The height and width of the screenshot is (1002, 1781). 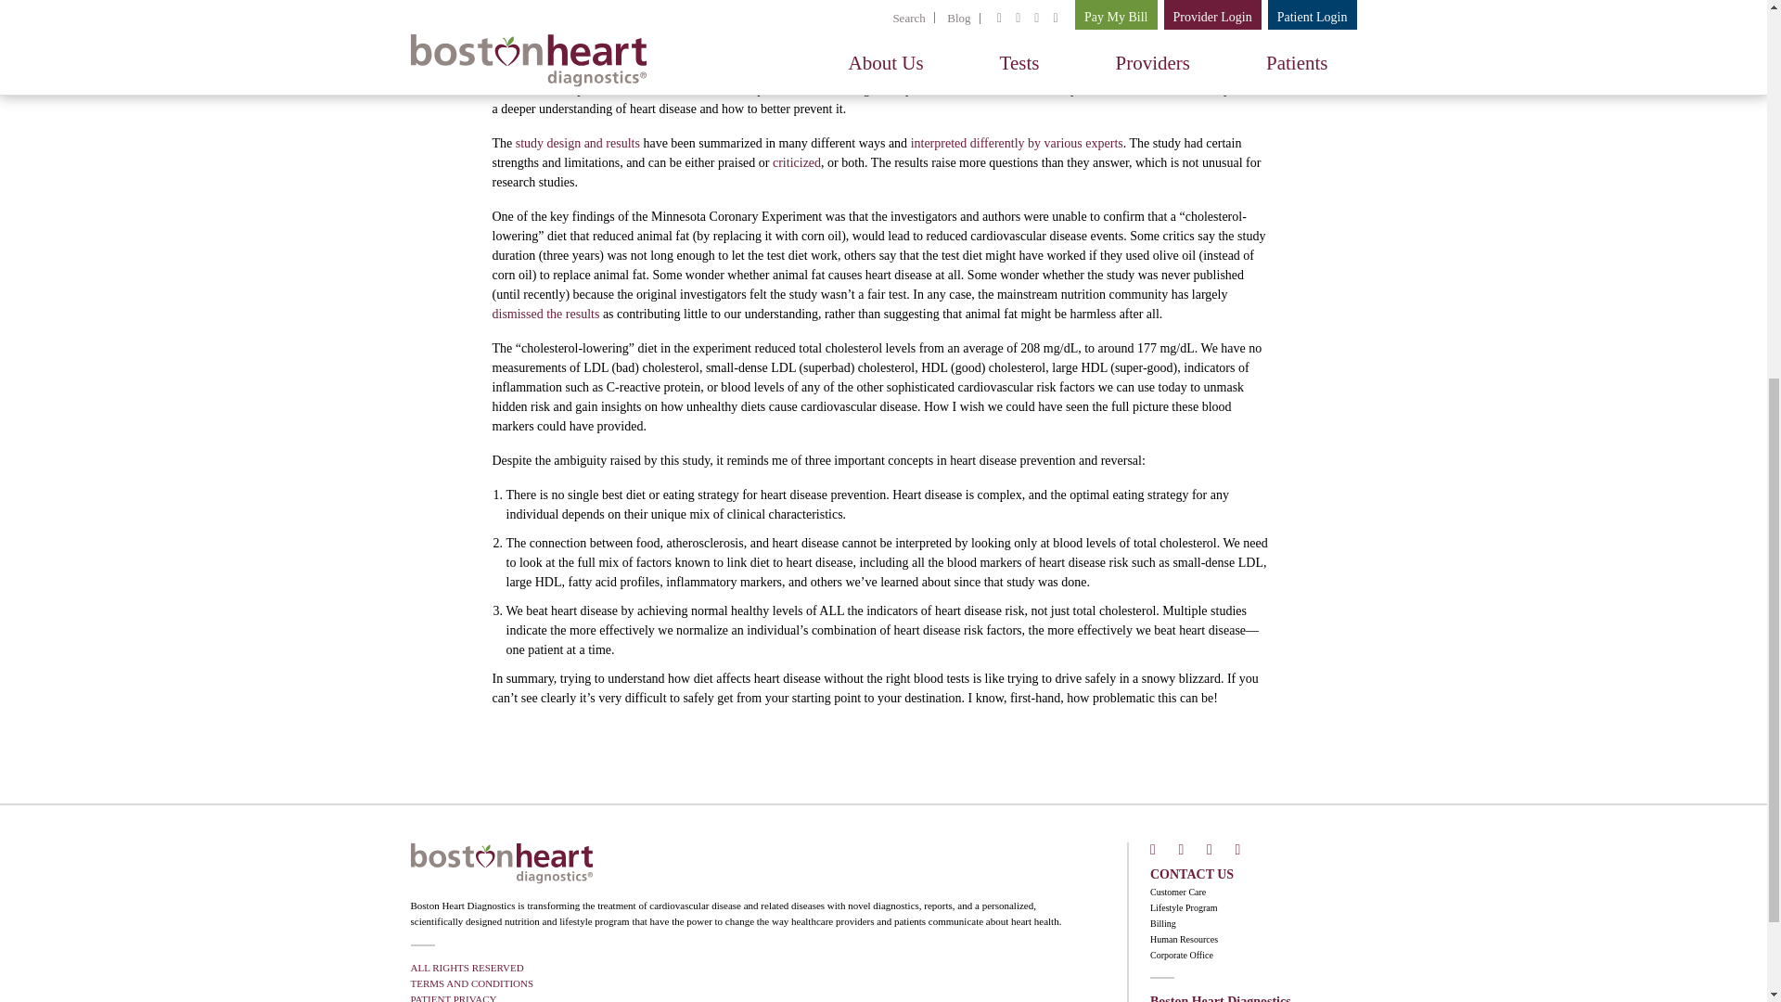 I want to click on FB, so click(x=1163, y=850).